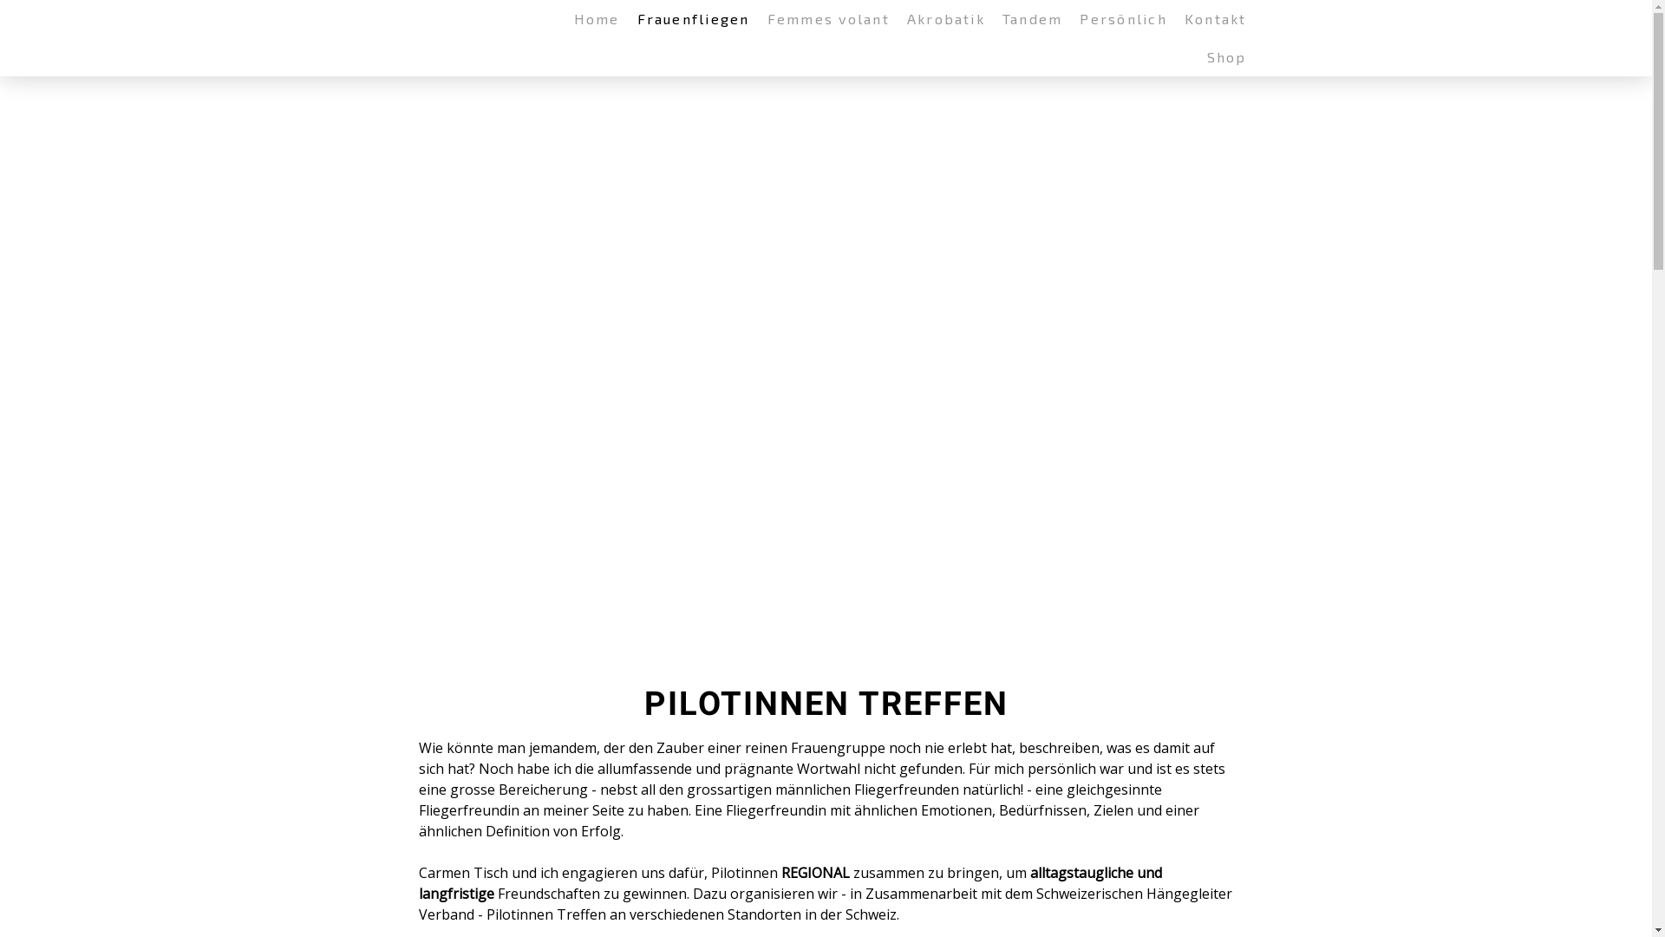 This screenshot has width=1665, height=937. I want to click on Kontakt, so click(1216, 19).